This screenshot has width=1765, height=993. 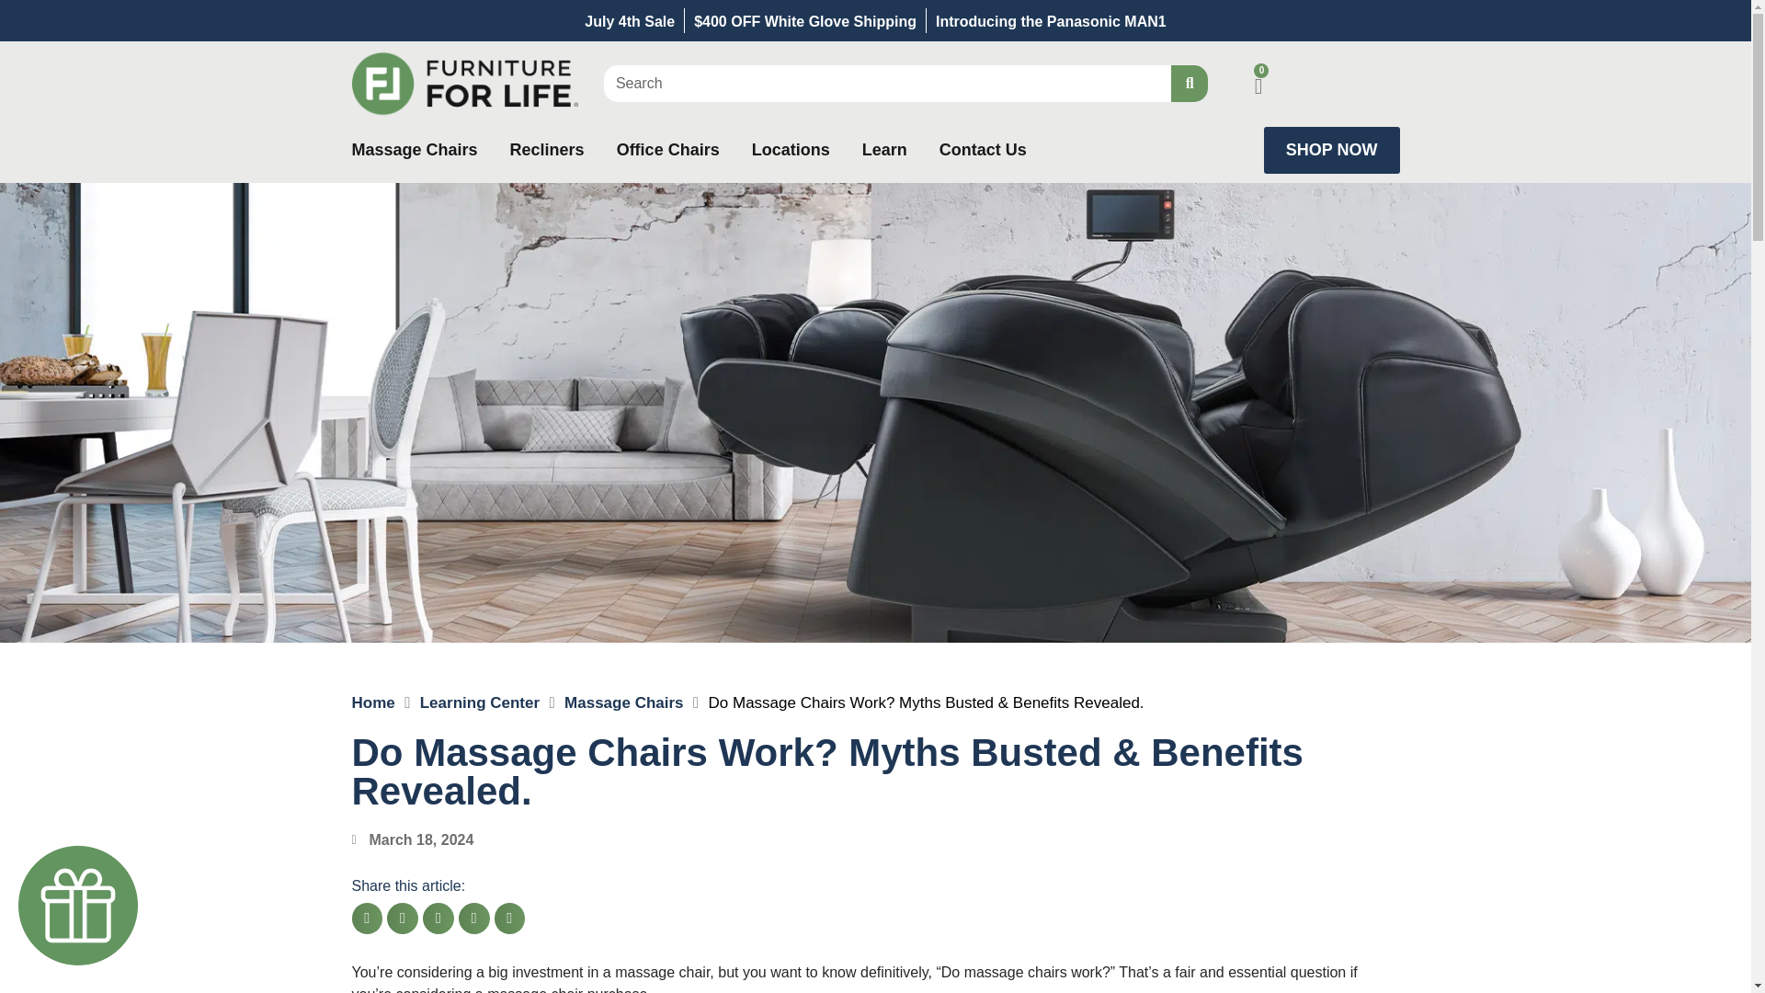 What do you see at coordinates (546, 151) in the screenshot?
I see `Recliners` at bounding box center [546, 151].